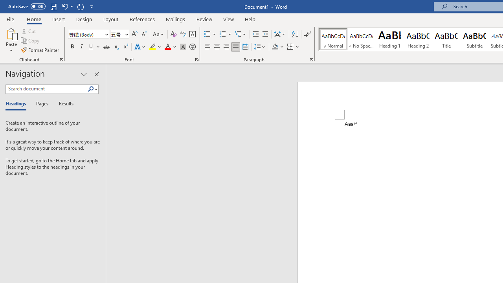  I want to click on Justify, so click(235, 47).